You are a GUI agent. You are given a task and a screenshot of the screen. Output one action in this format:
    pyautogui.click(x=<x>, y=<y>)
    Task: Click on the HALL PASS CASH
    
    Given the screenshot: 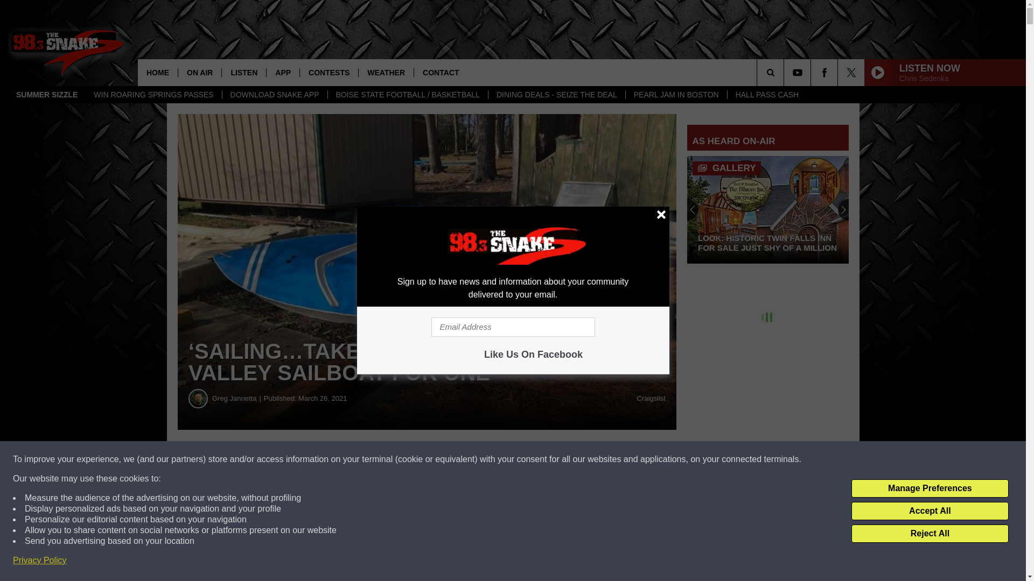 What is the action you would take?
    pyautogui.click(x=767, y=95)
    